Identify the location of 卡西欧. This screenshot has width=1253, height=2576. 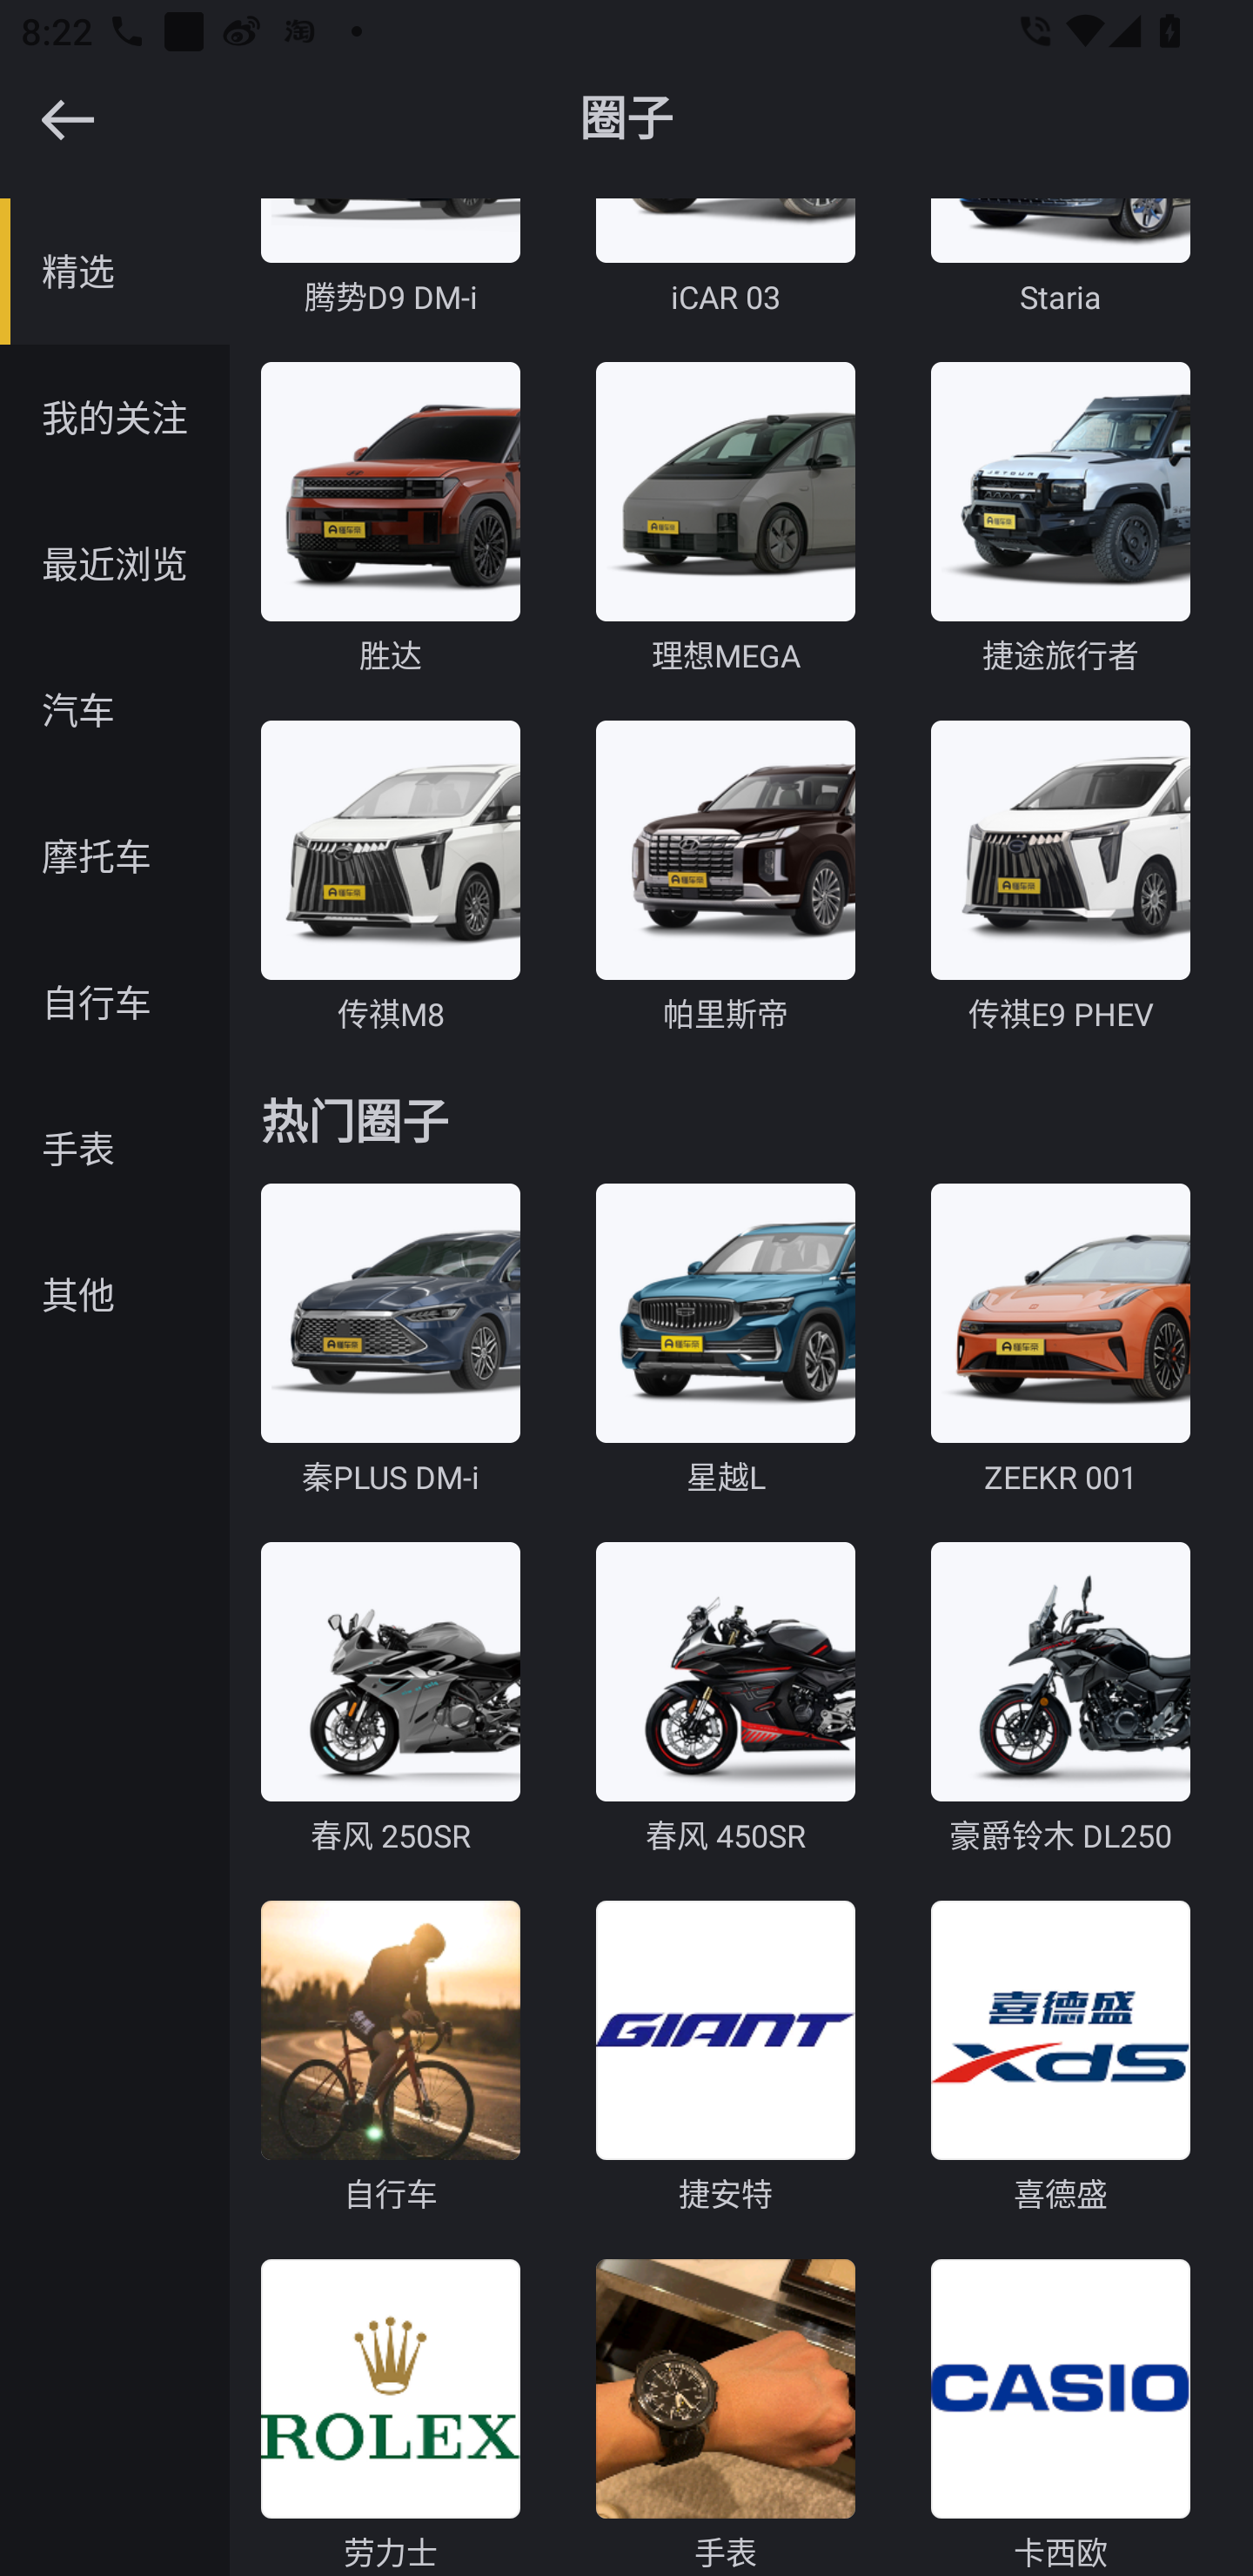
(1060, 2418).